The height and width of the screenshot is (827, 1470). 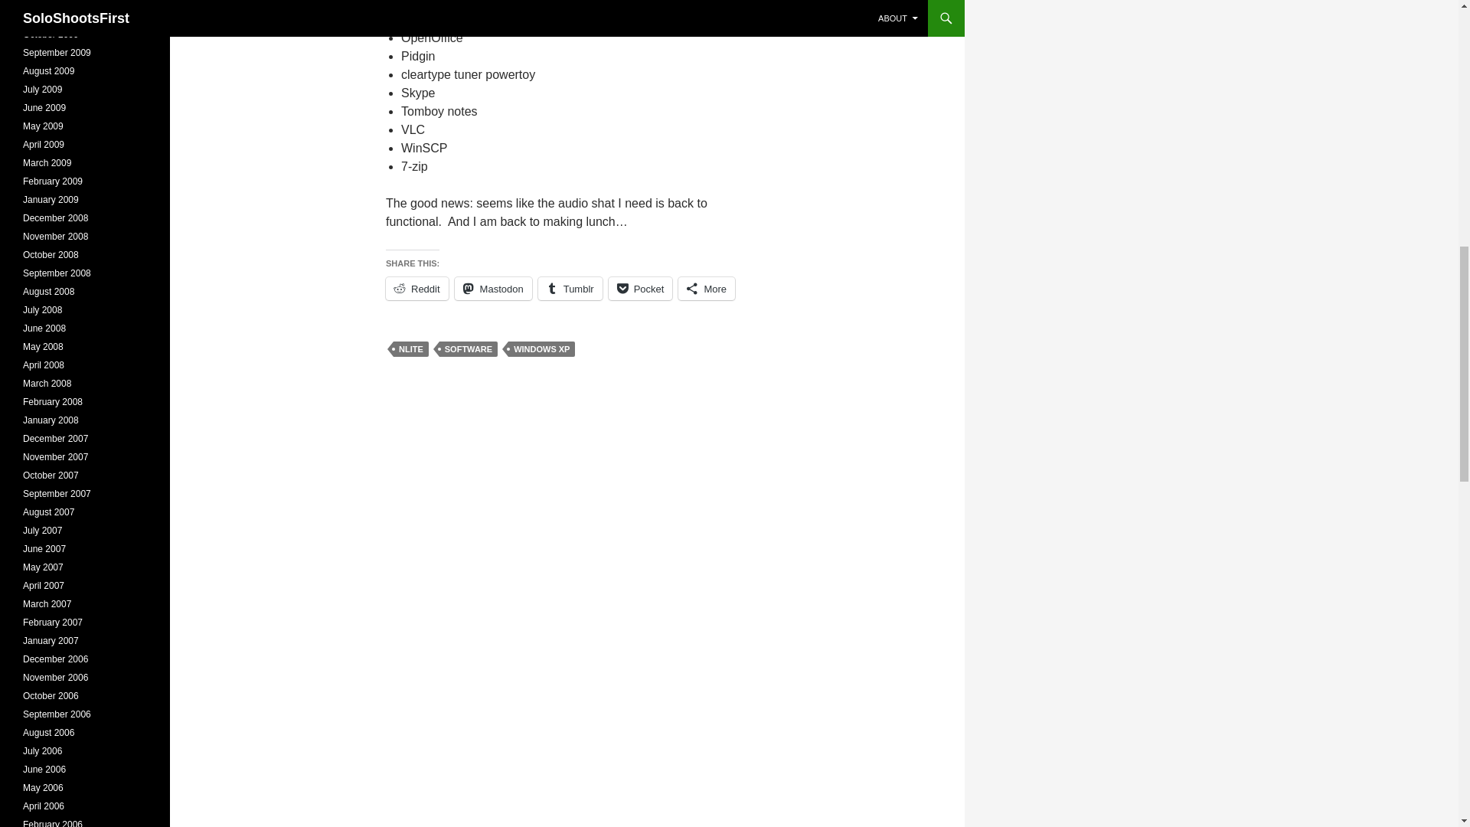 What do you see at coordinates (469, 349) in the screenshot?
I see `SOFTWARE` at bounding box center [469, 349].